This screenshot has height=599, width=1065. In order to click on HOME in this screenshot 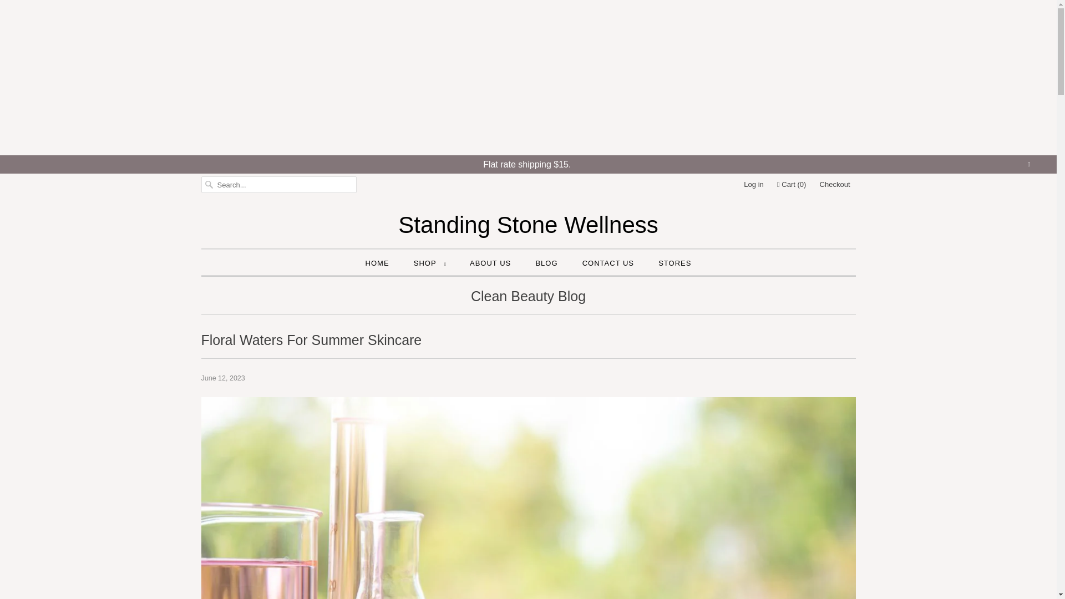, I will do `click(377, 263)`.